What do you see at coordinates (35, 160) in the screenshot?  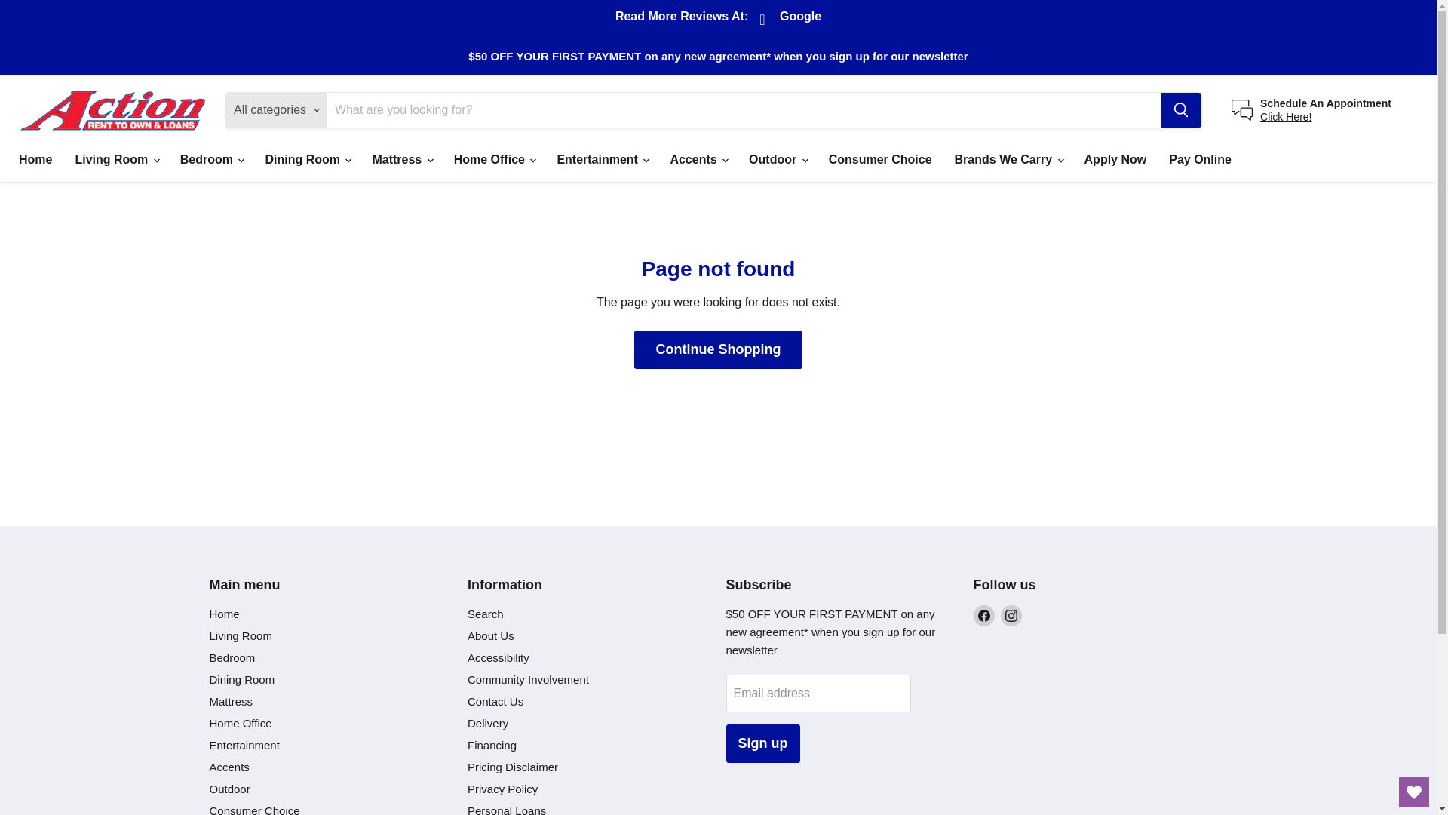 I see `Home` at bounding box center [35, 160].